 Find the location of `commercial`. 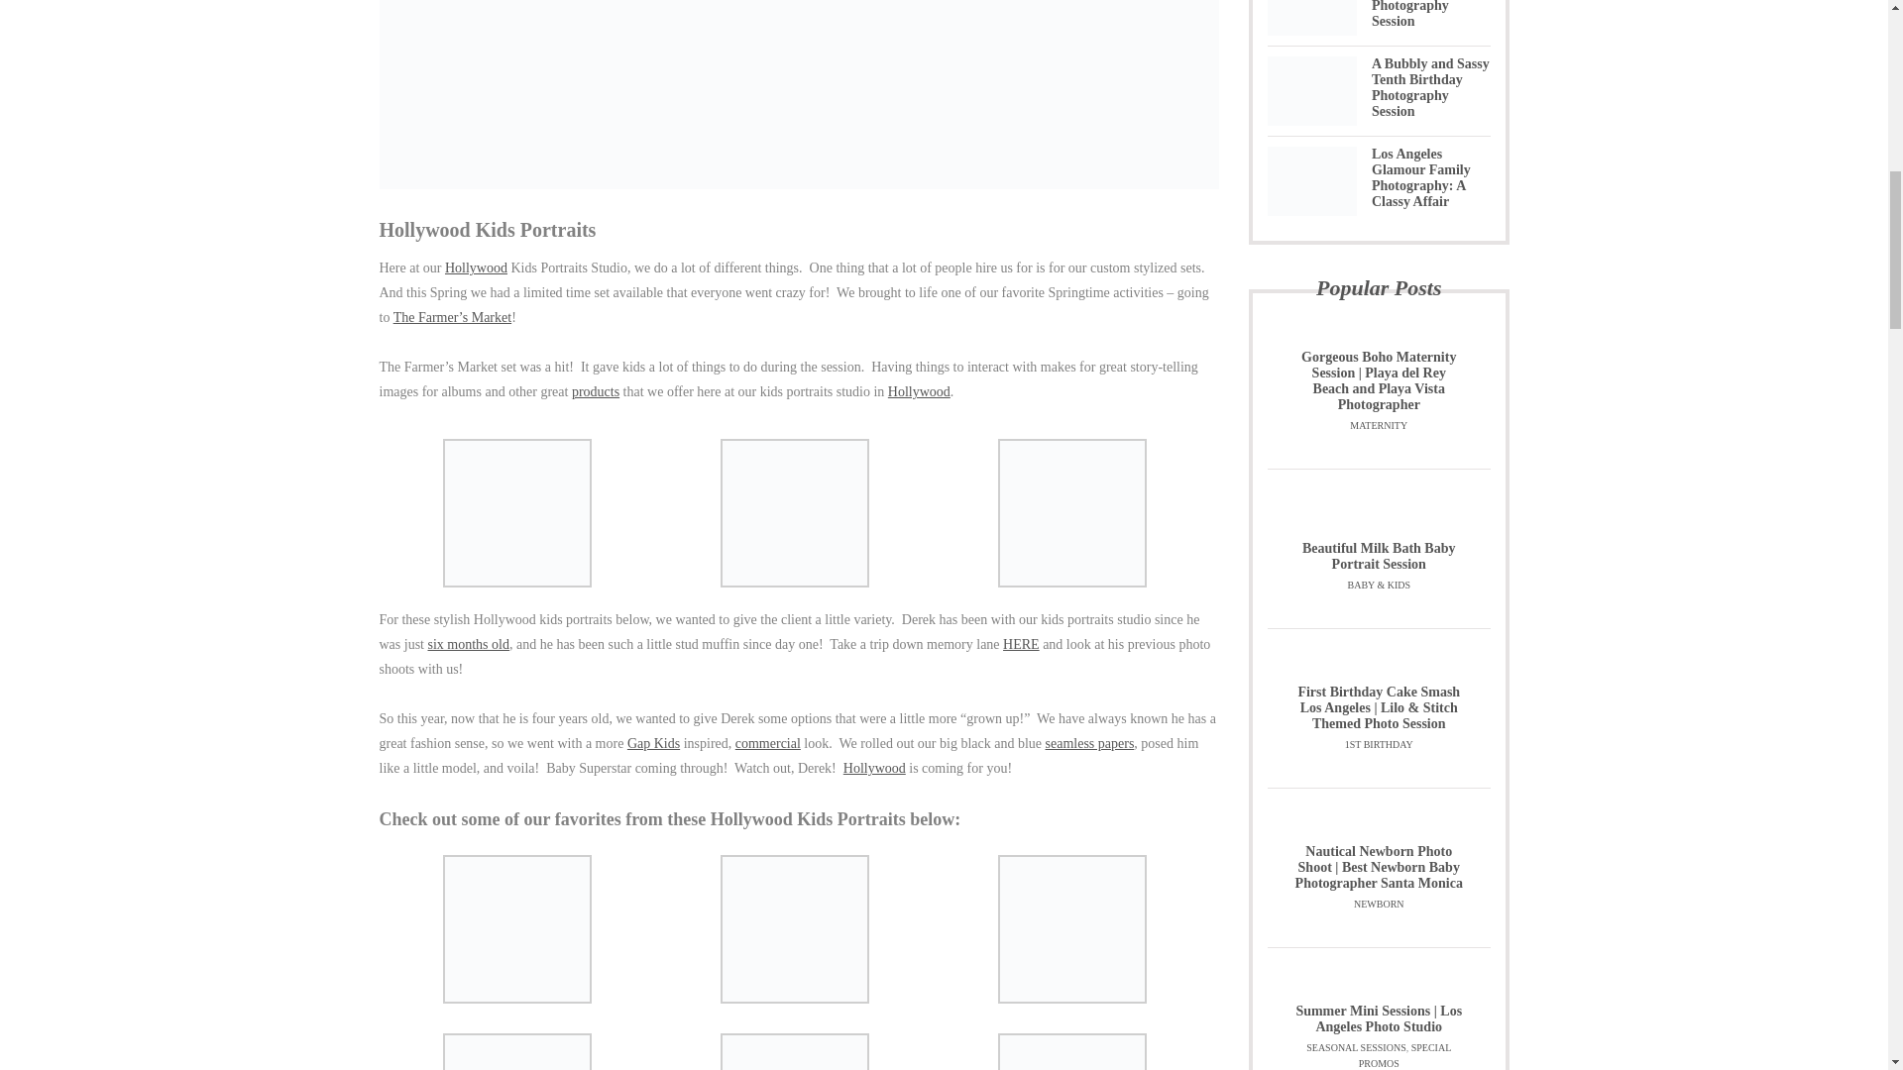

commercial is located at coordinates (767, 743).